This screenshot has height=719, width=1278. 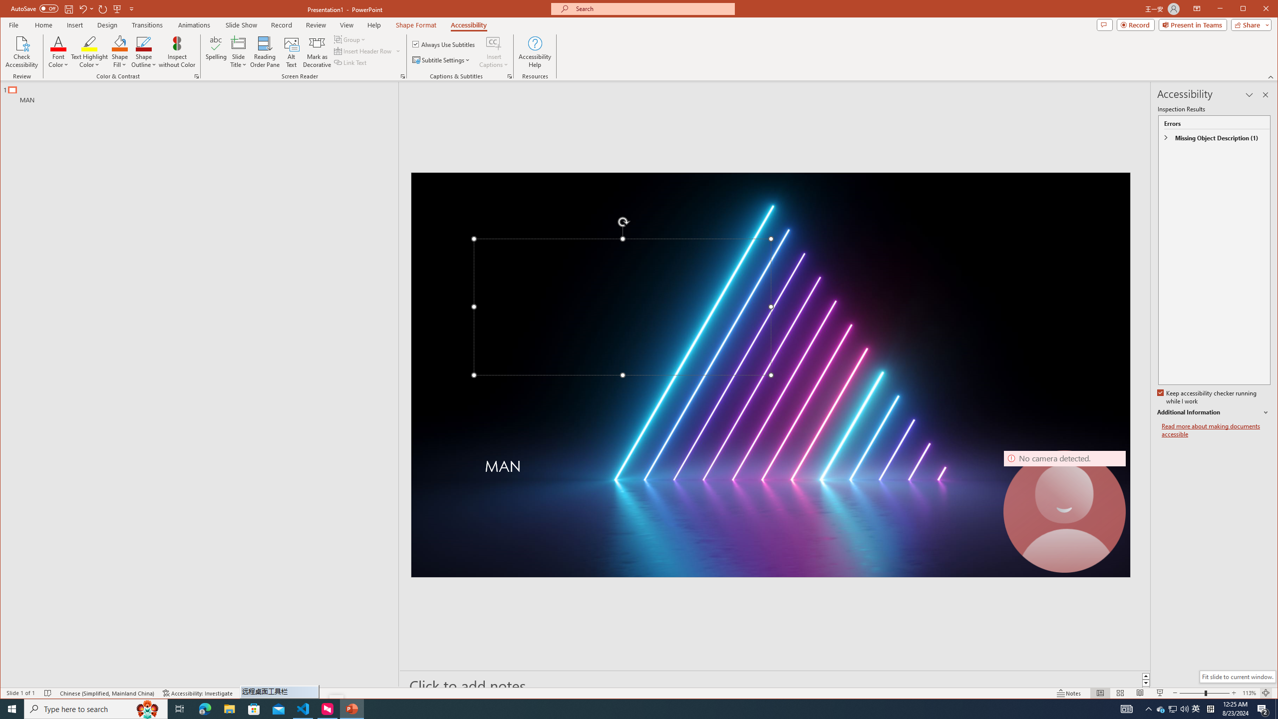 What do you see at coordinates (771, 374) in the screenshot?
I see `Neon laser lights aligned to form a triangle` at bounding box center [771, 374].